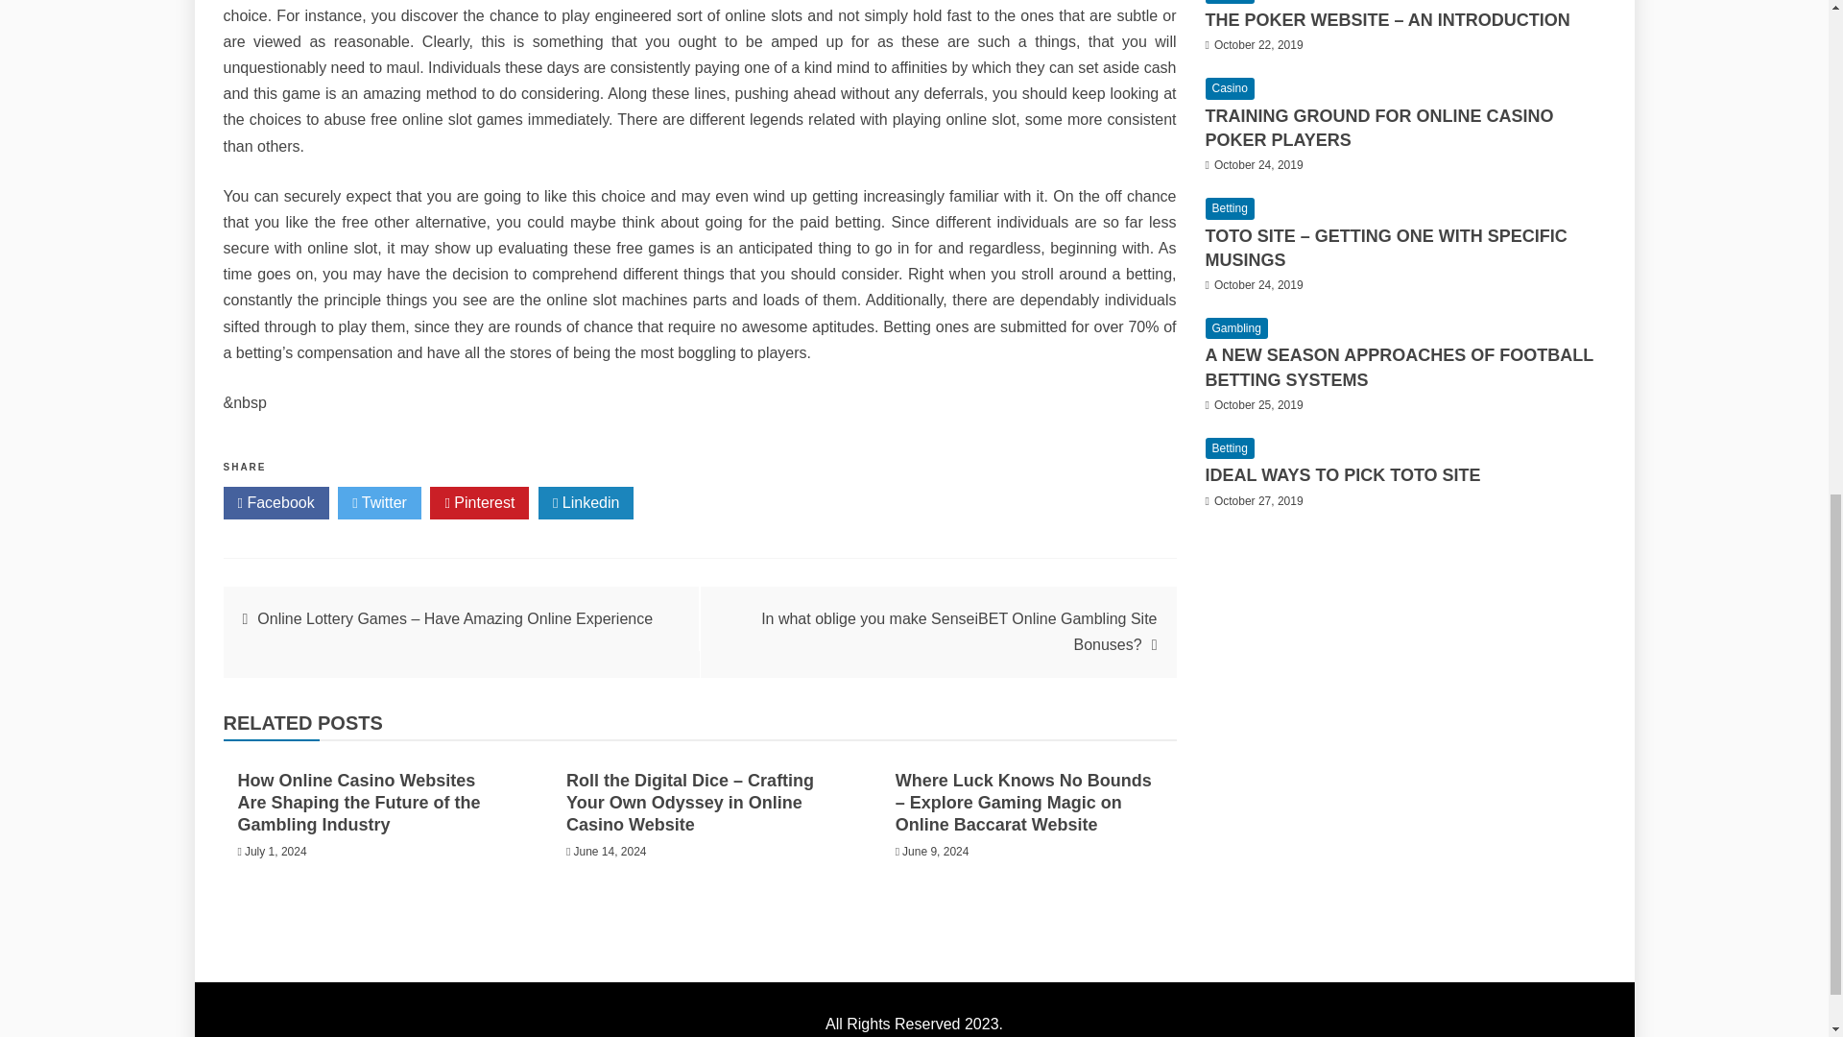 The image size is (1843, 1037). Describe the element at coordinates (275, 503) in the screenshot. I see `Facebook` at that location.